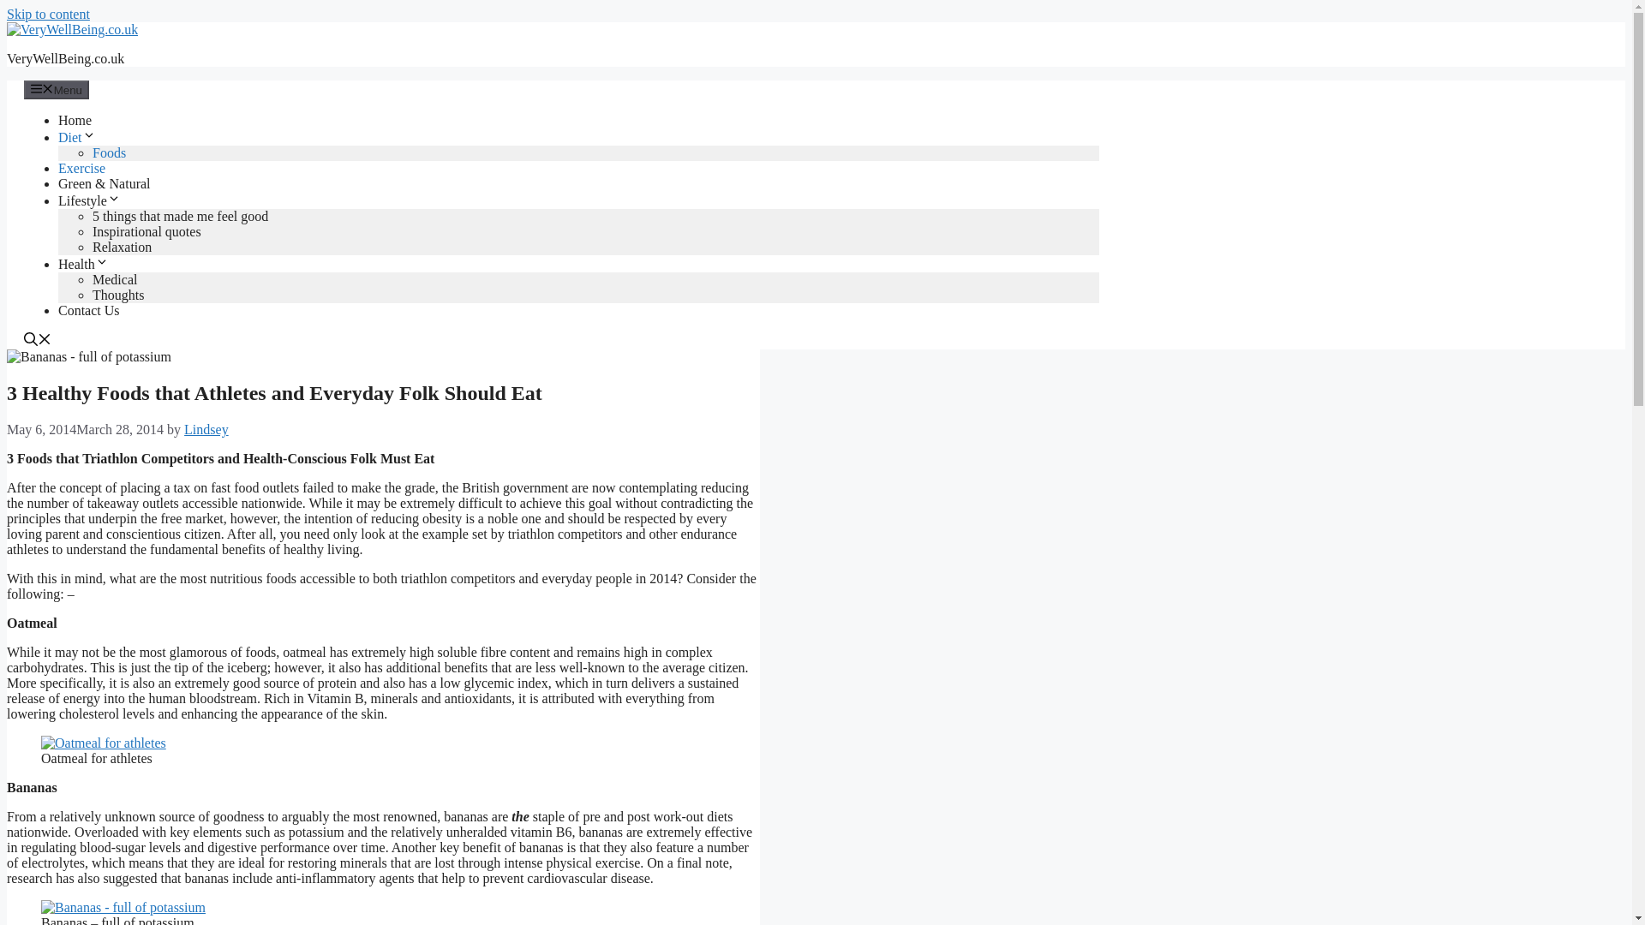 This screenshot has width=1645, height=925. Describe the element at coordinates (48, 14) in the screenshot. I see `Skip to content` at that location.